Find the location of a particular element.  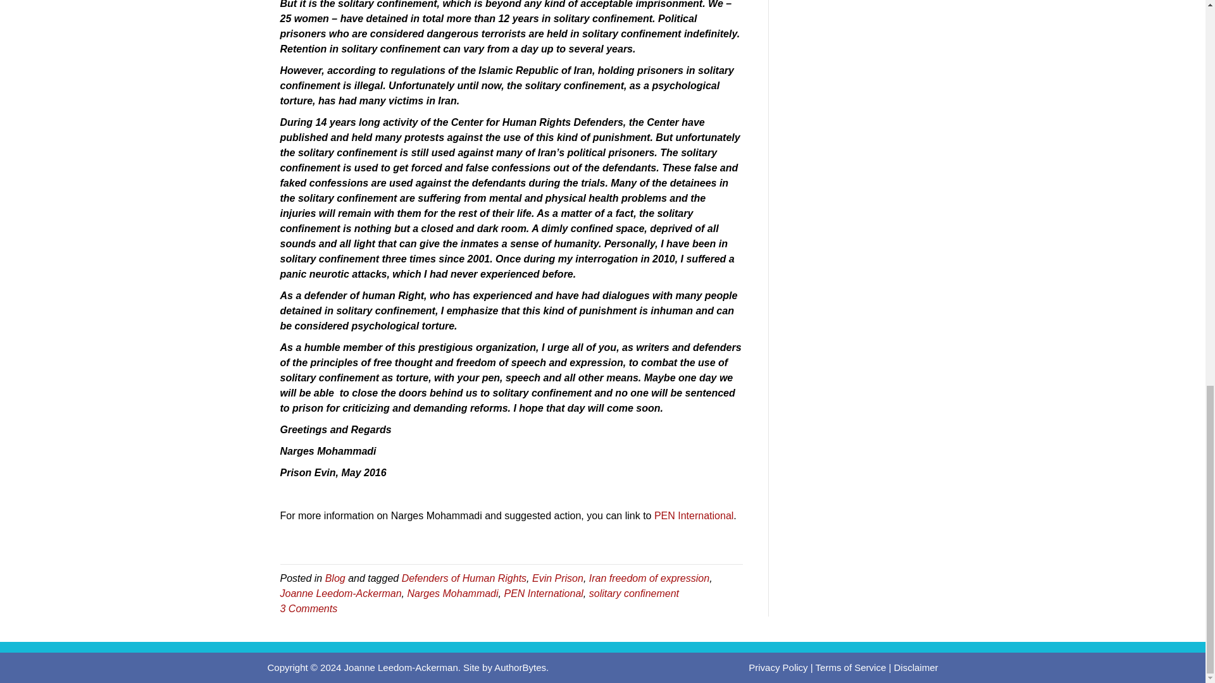

Narges Mohammadi is located at coordinates (452, 593).